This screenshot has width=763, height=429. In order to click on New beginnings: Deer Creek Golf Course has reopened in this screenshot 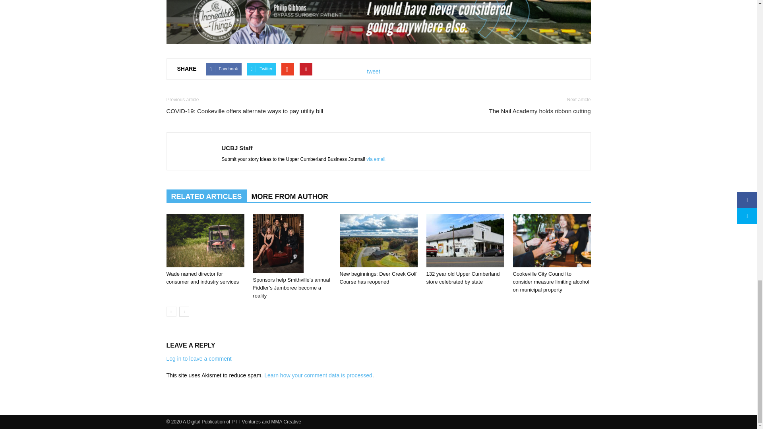, I will do `click(378, 240)`.